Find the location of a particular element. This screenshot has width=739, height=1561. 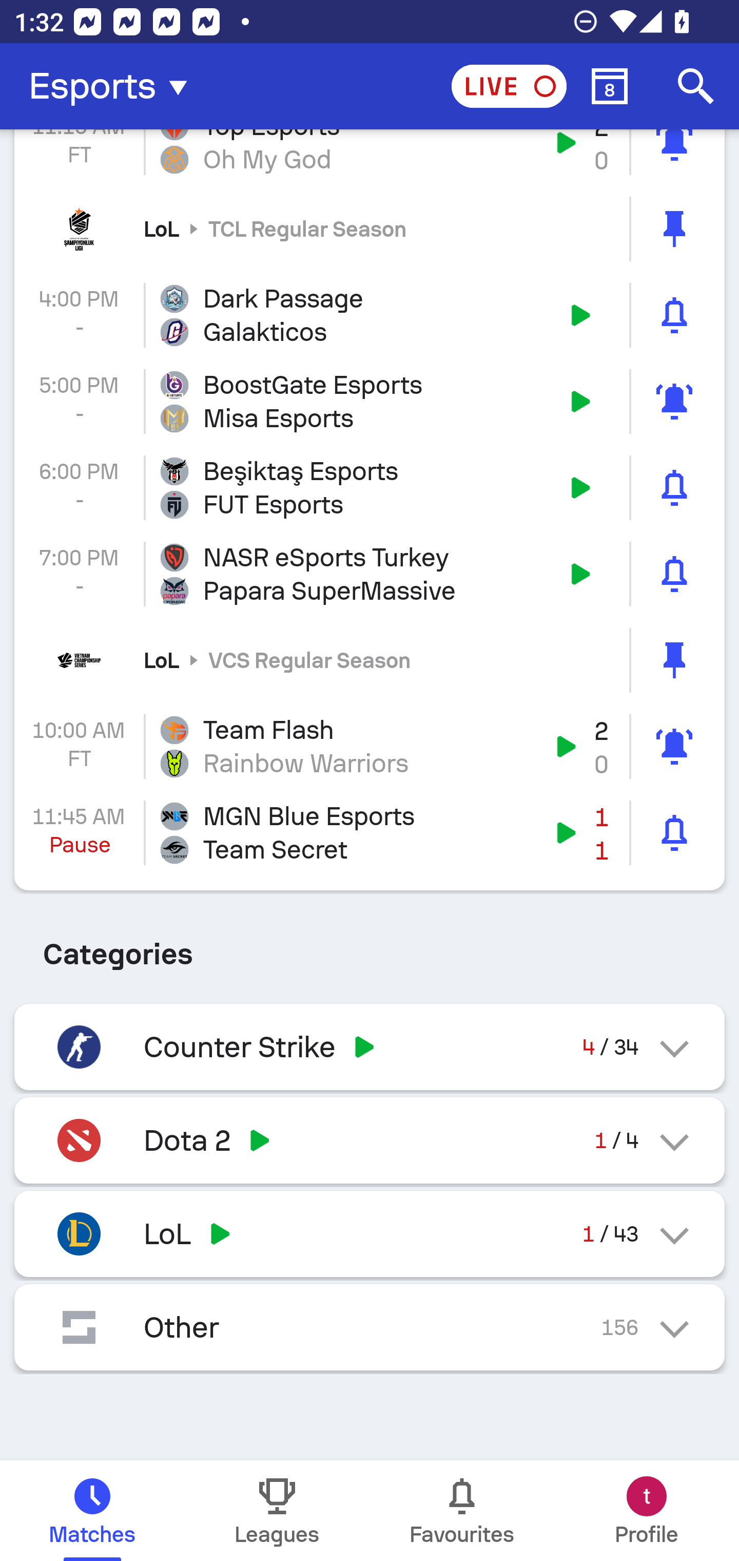

Calendar is located at coordinates (610, 86).